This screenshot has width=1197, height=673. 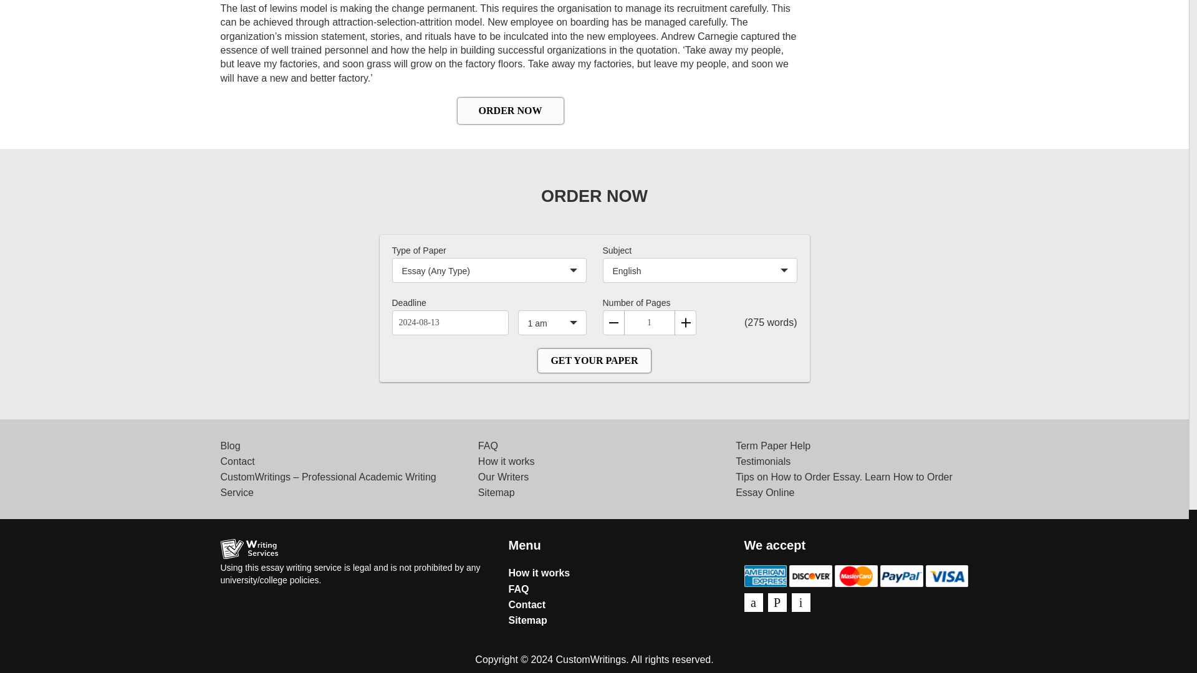 I want to click on Term Paper Help, so click(x=773, y=446).